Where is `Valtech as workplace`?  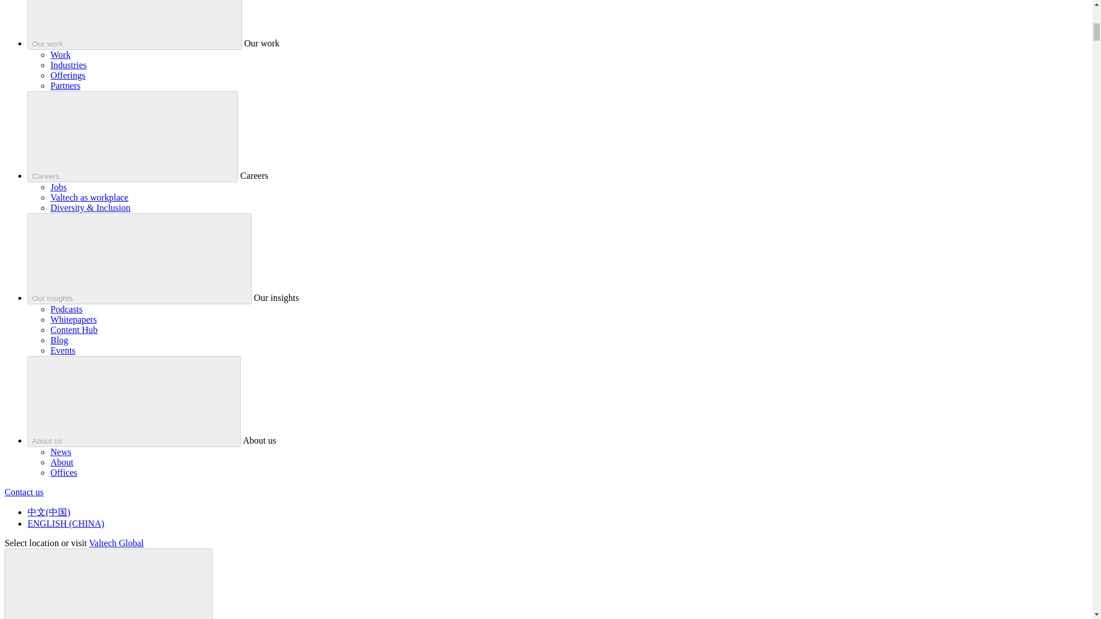
Valtech as workplace is located at coordinates (89, 197).